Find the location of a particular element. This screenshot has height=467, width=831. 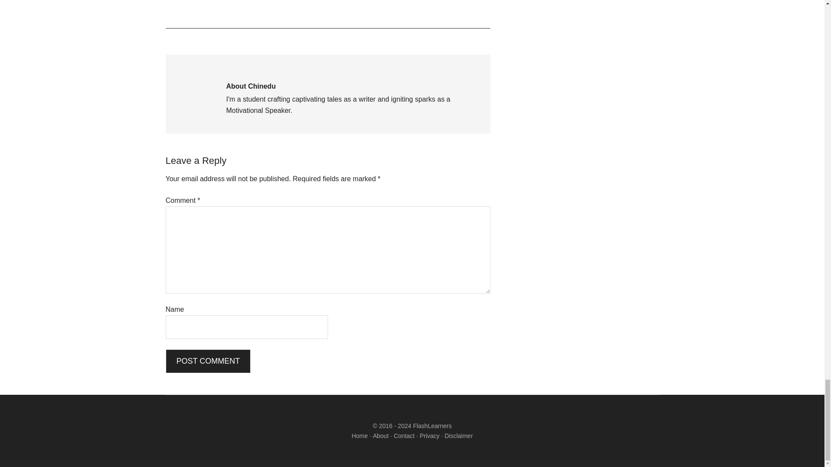

Privacy is located at coordinates (429, 436).